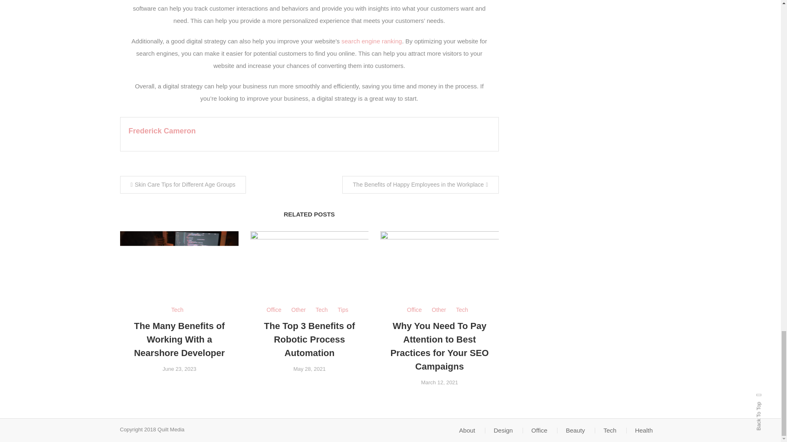  I want to click on The Top 3 Benefits of Robotic Process Automation, so click(309, 339).